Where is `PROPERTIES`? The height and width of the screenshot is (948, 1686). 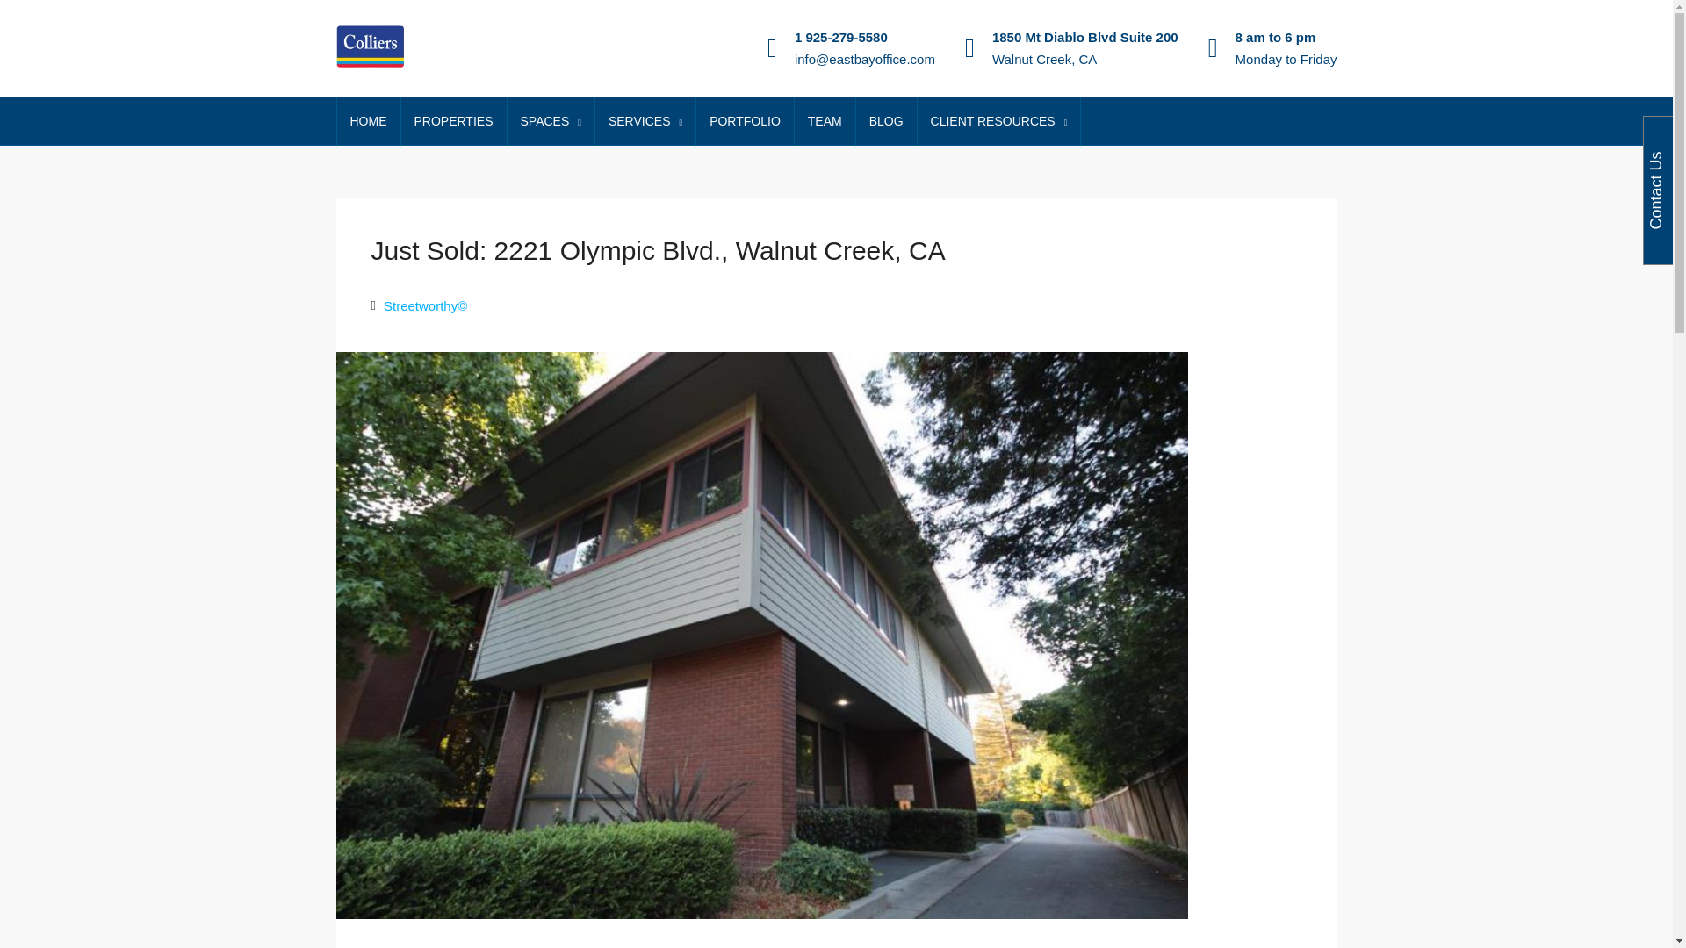 PROPERTIES is located at coordinates (453, 121).